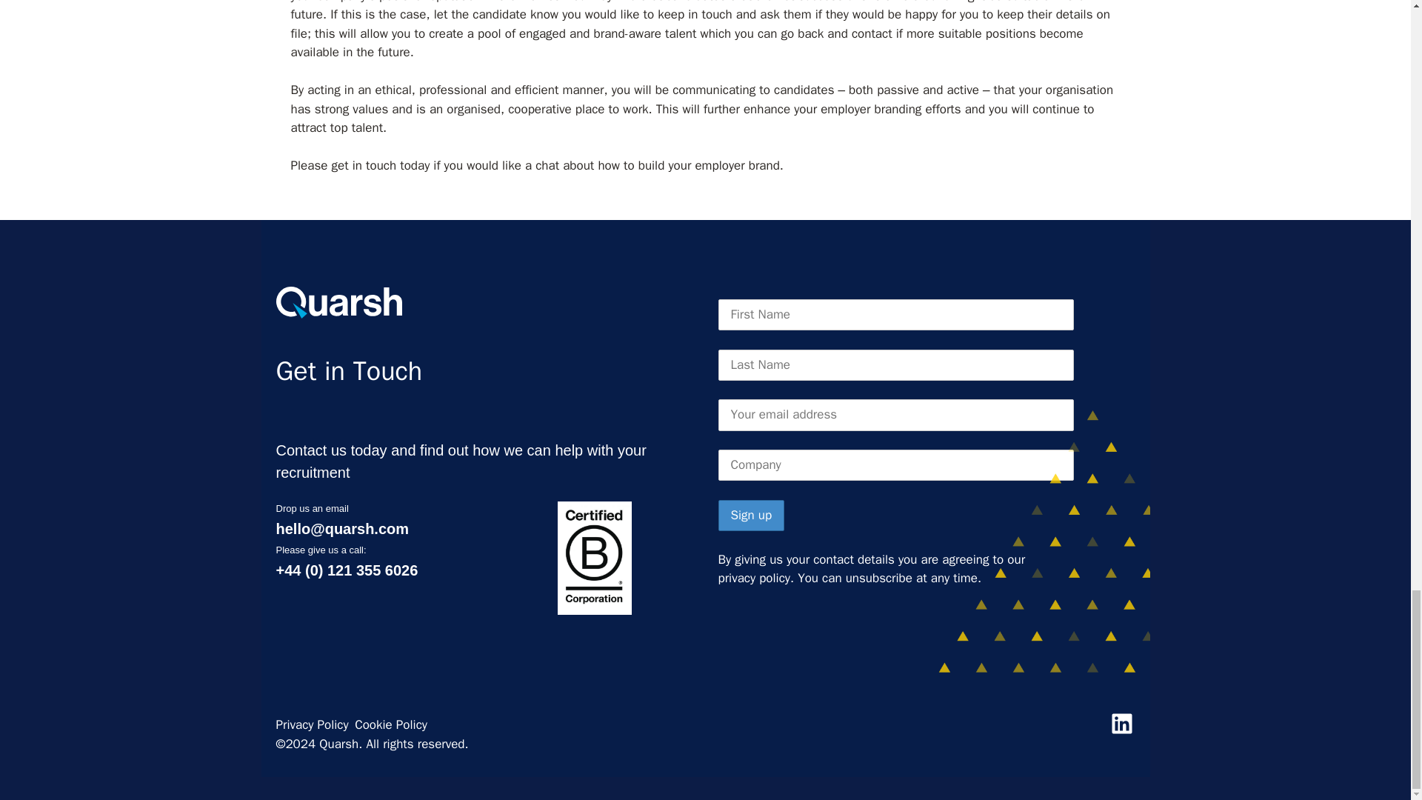 Image resolution: width=1422 pixels, height=800 pixels. What do you see at coordinates (751, 516) in the screenshot?
I see `Sign up` at bounding box center [751, 516].